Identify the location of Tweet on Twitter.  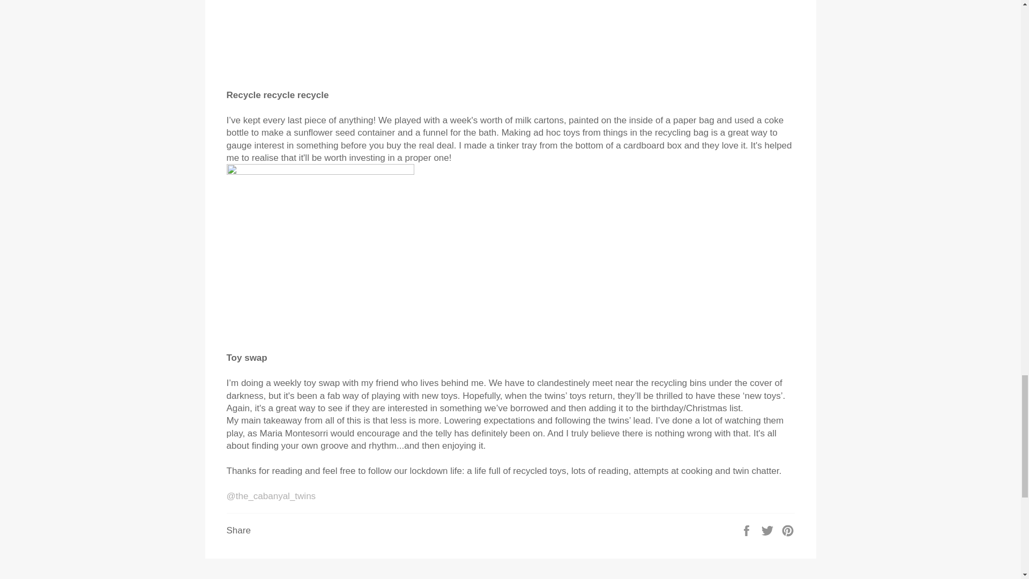
(769, 530).